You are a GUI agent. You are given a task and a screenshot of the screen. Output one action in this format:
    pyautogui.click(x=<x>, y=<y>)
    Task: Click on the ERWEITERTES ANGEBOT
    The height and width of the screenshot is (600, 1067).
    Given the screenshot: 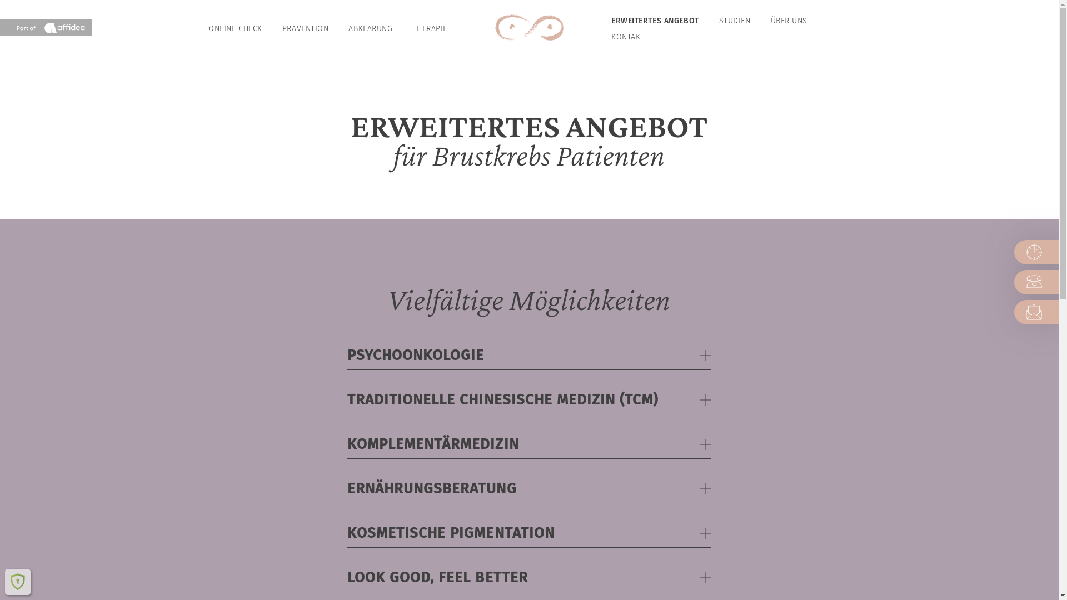 What is the action you would take?
    pyautogui.click(x=655, y=21)
    